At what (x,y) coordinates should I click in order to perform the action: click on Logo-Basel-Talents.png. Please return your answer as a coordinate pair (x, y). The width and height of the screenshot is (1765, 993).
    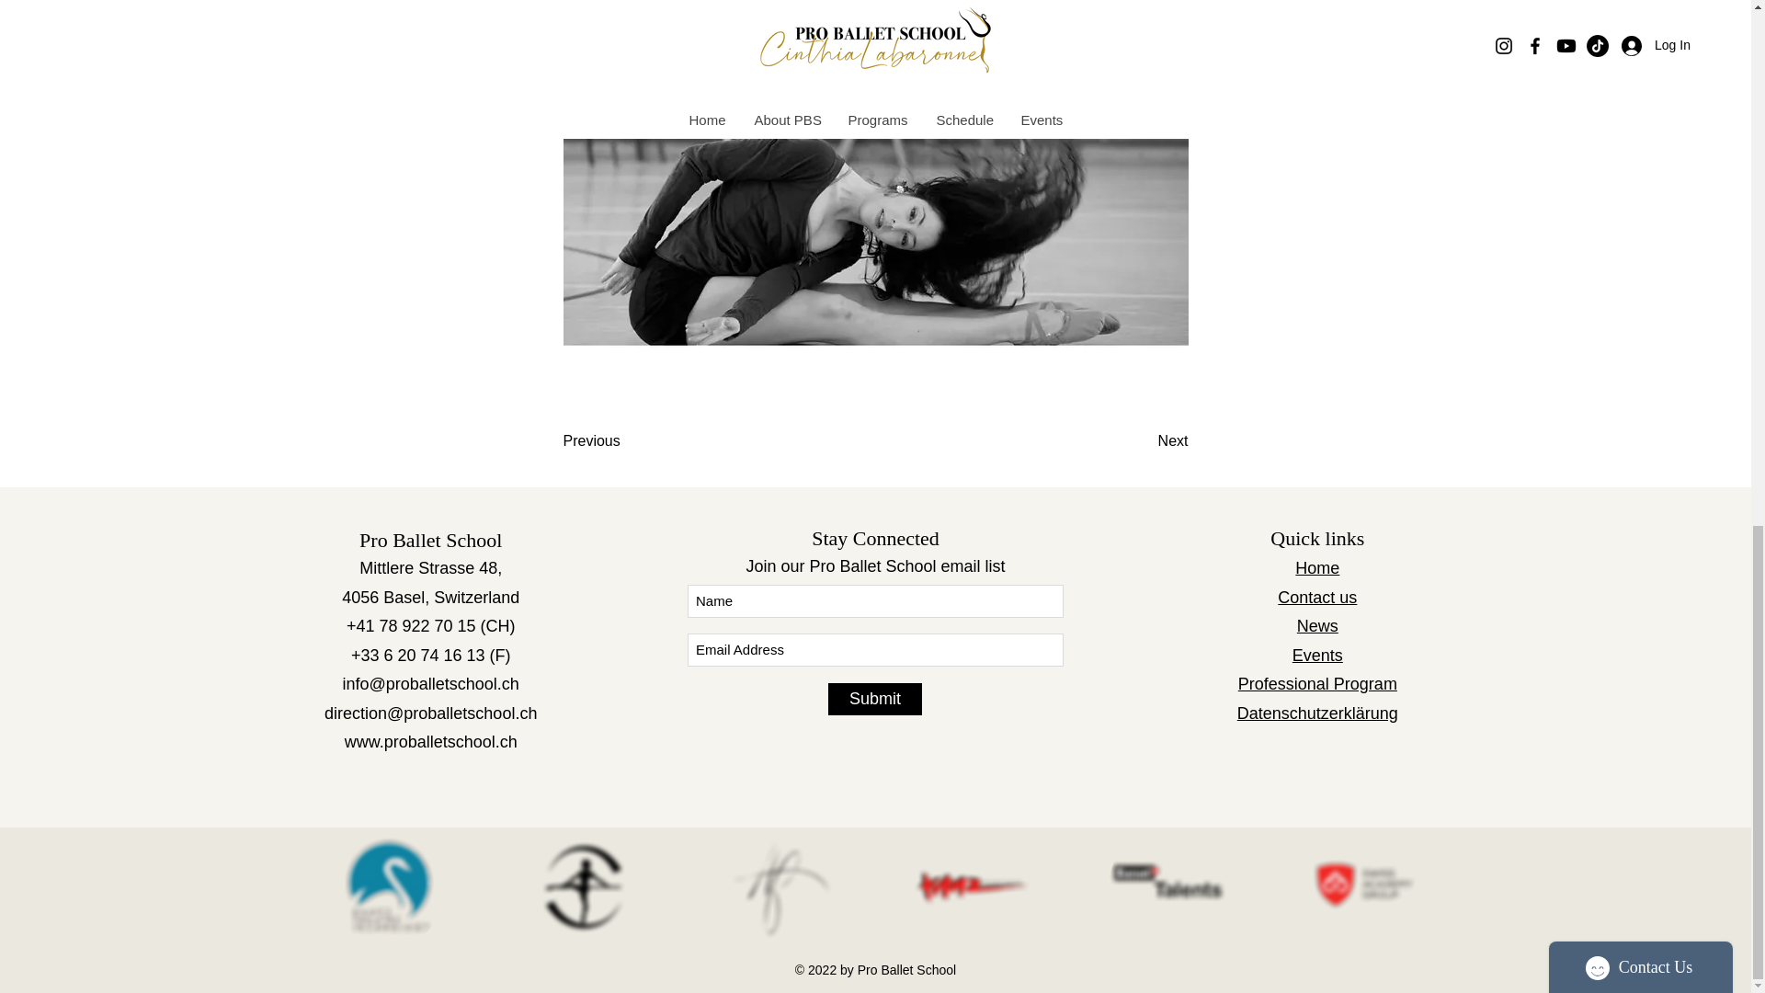
    Looking at the image, I should click on (1167, 886).